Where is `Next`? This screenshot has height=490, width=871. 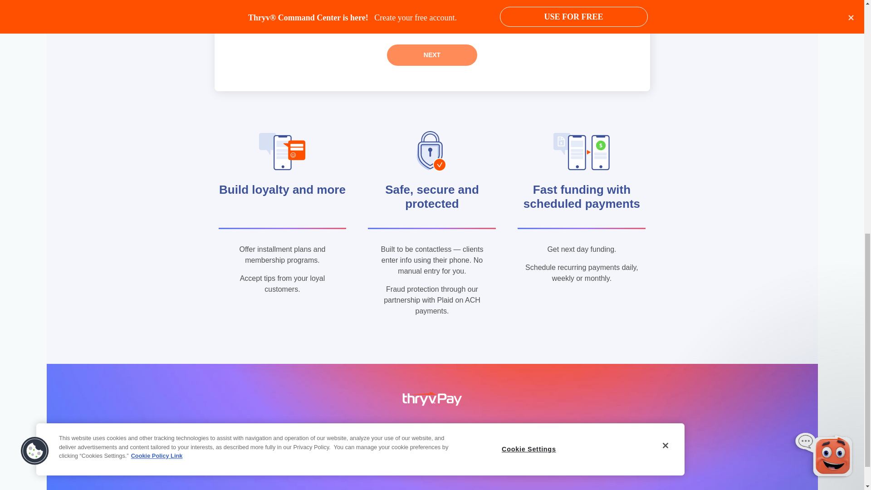 Next is located at coordinates (432, 55).